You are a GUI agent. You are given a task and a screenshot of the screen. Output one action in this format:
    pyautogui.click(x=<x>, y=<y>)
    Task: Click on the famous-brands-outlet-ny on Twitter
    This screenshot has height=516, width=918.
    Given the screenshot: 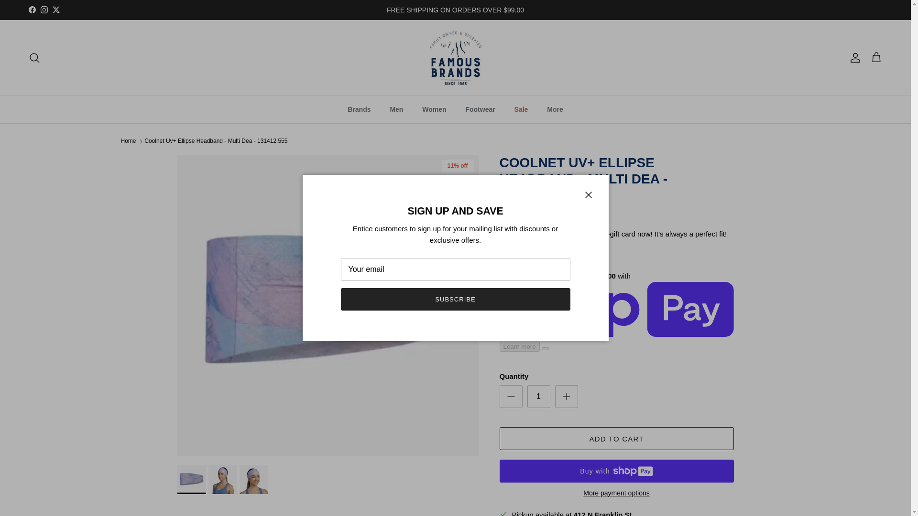 What is the action you would take?
    pyautogui.click(x=55, y=10)
    